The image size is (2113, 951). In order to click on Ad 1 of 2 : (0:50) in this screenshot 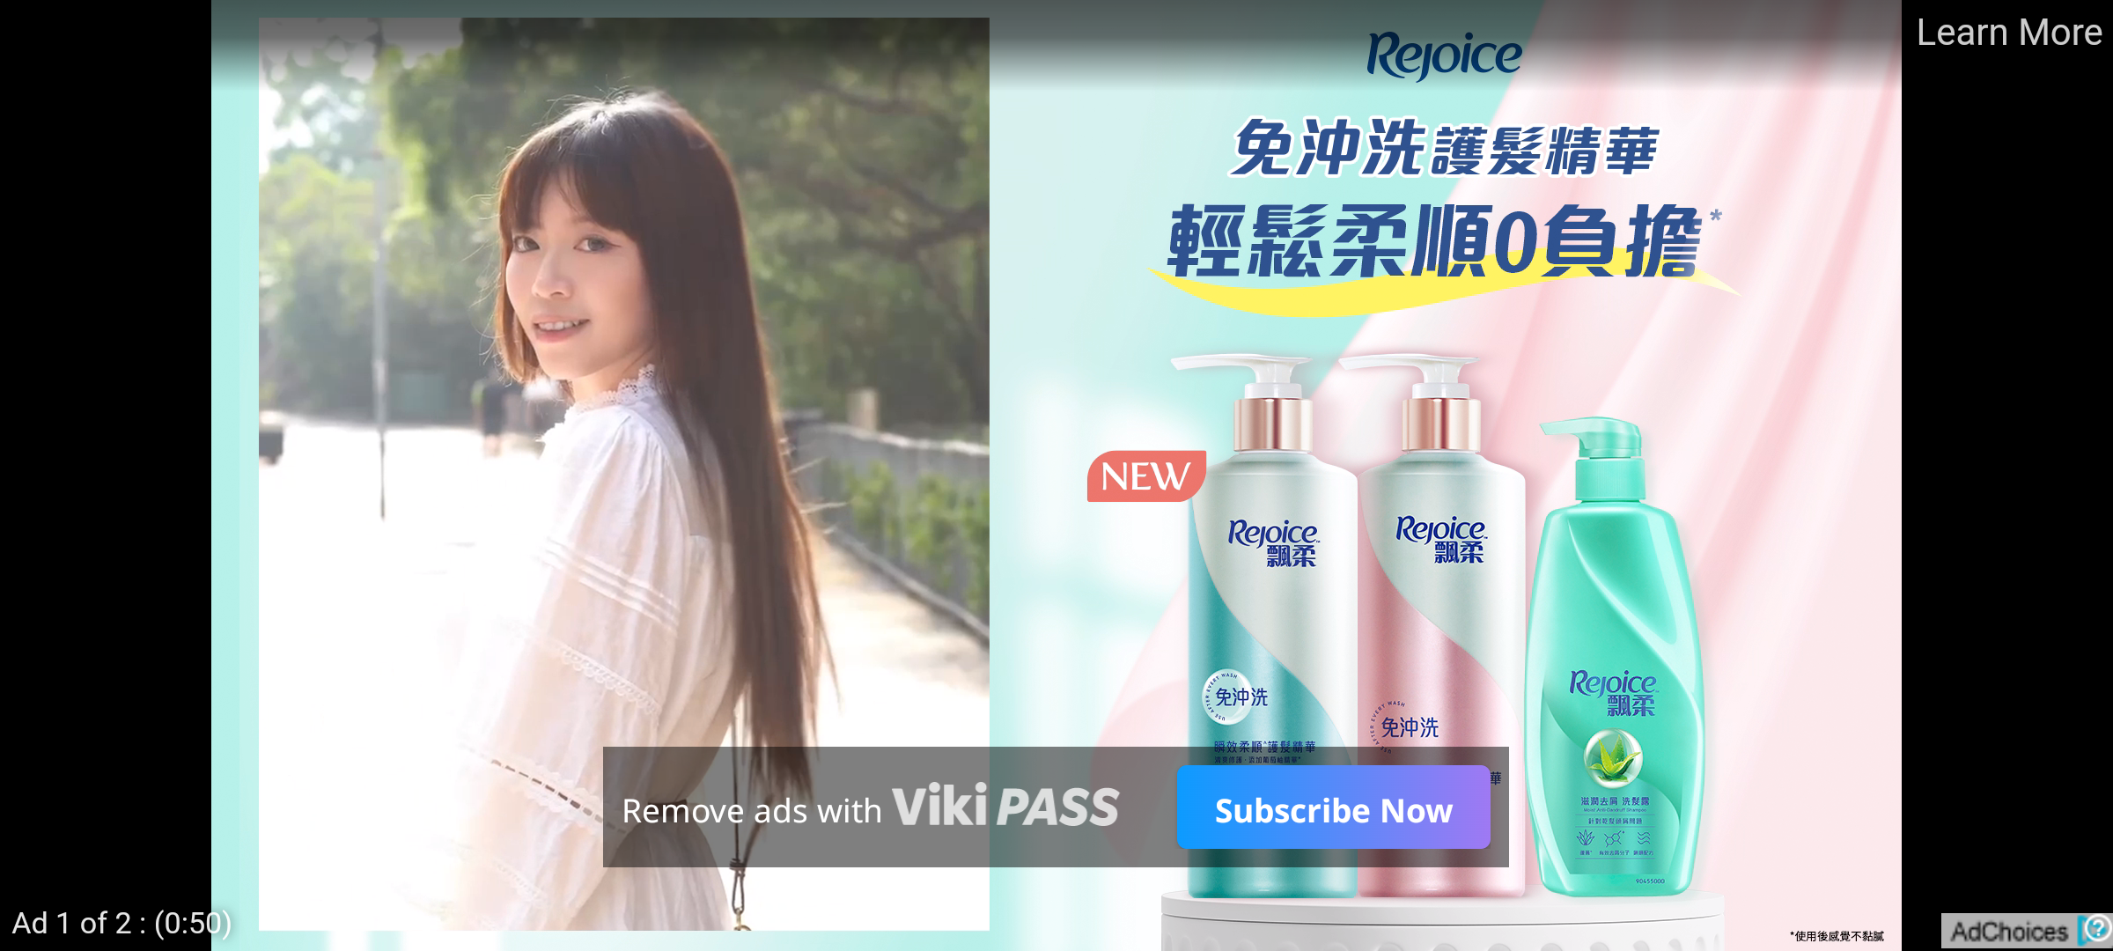, I will do `click(122, 921)`.